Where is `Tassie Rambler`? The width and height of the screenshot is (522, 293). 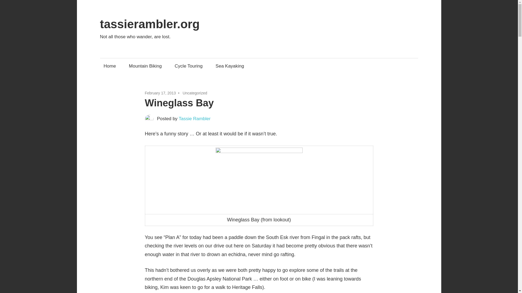
Tassie Rambler is located at coordinates (194, 119).